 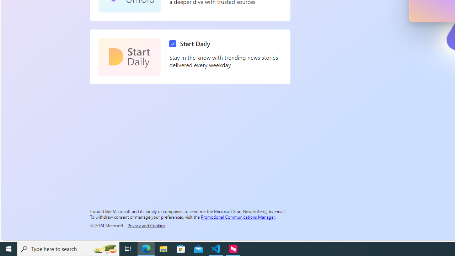 I want to click on Promotional Communications Manager, so click(x=238, y=217).